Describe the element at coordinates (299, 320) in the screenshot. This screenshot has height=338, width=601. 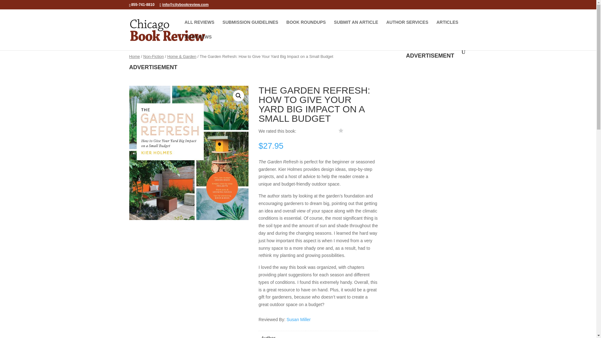
I see `Susan Miller` at that location.